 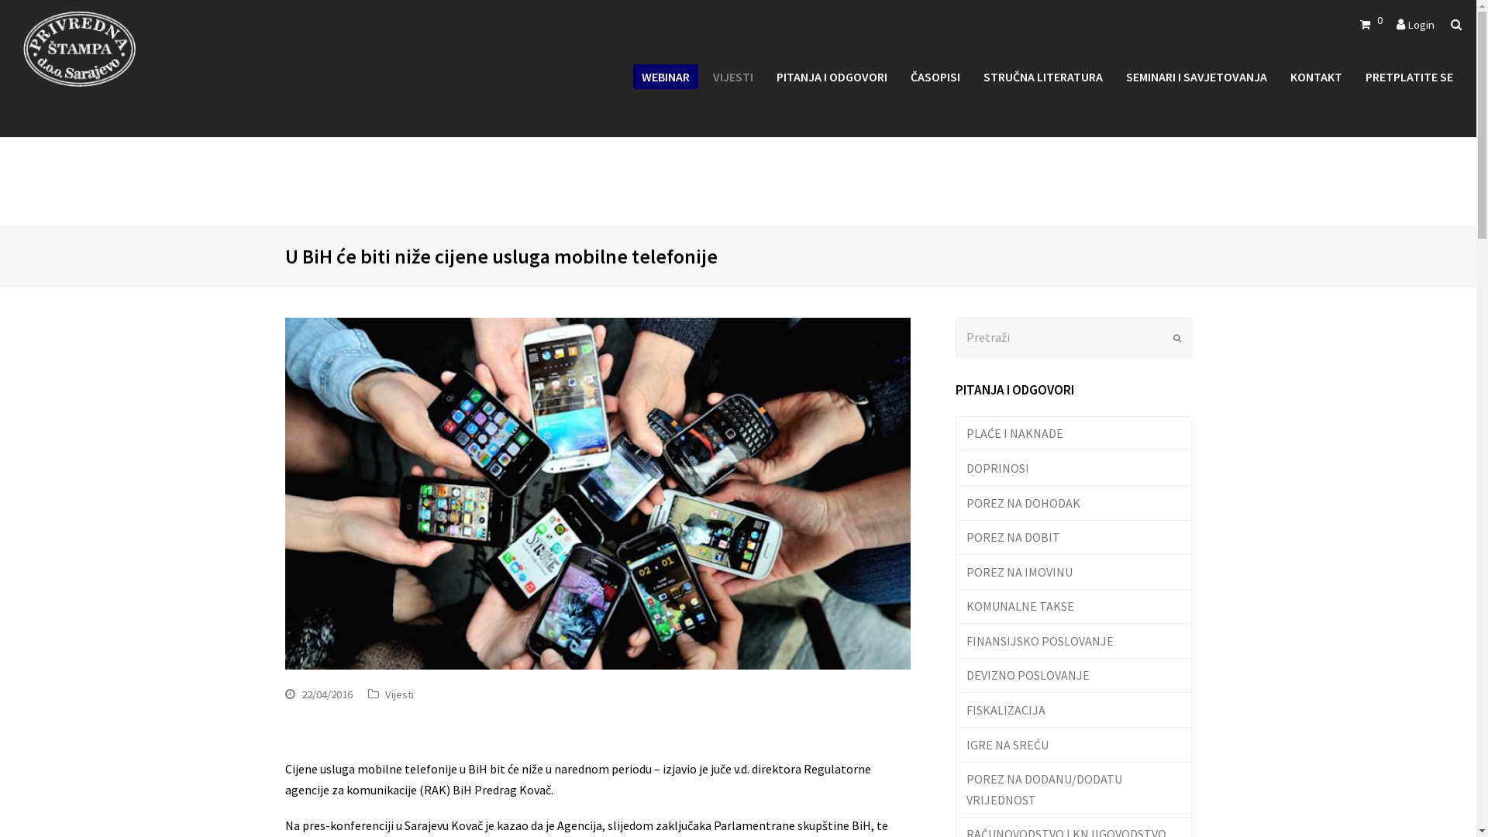 I want to click on FINANSIJSKO POSLOVANJE, so click(x=1073, y=642).